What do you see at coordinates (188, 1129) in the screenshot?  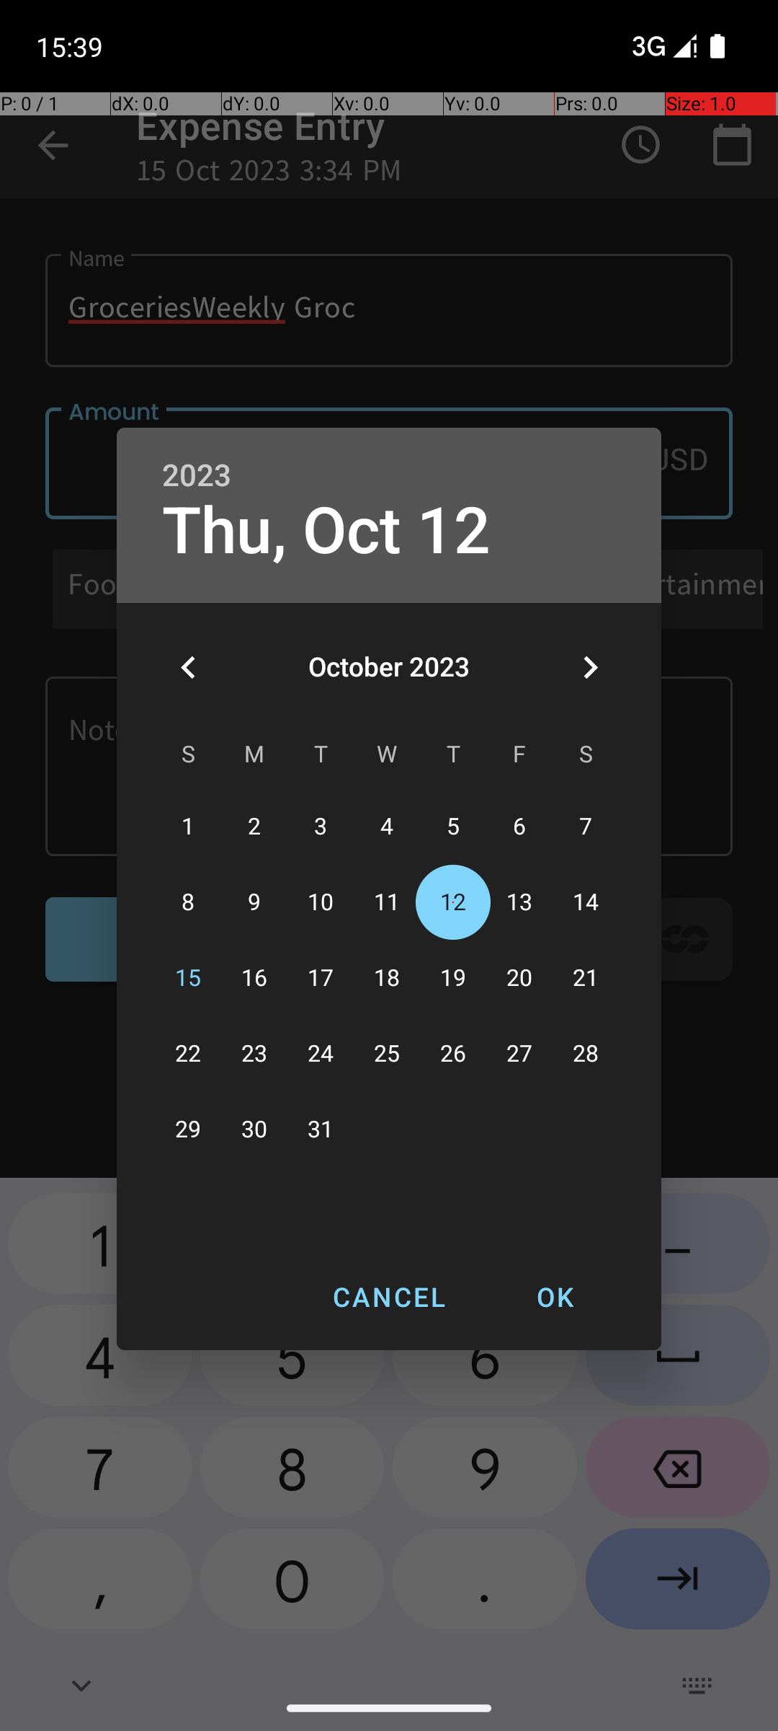 I see `29` at bounding box center [188, 1129].